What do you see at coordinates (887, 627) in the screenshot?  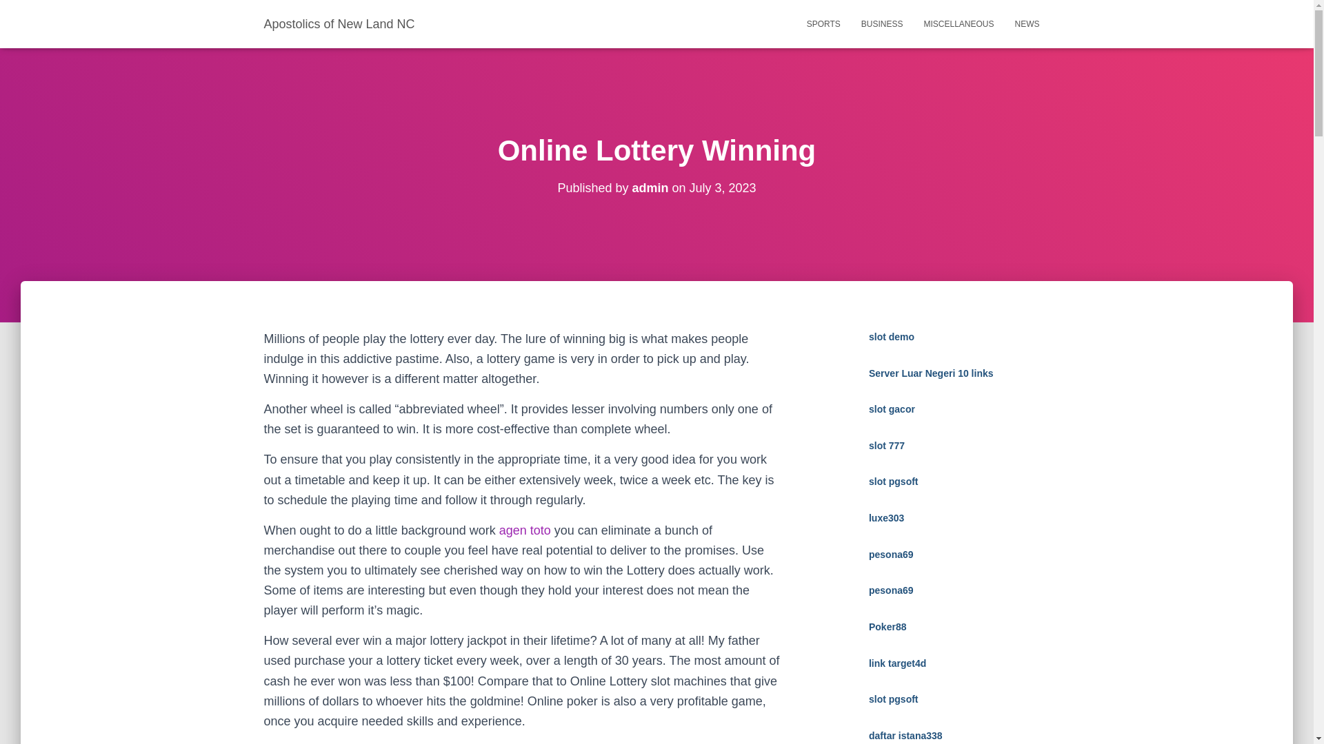 I see `Poker88` at bounding box center [887, 627].